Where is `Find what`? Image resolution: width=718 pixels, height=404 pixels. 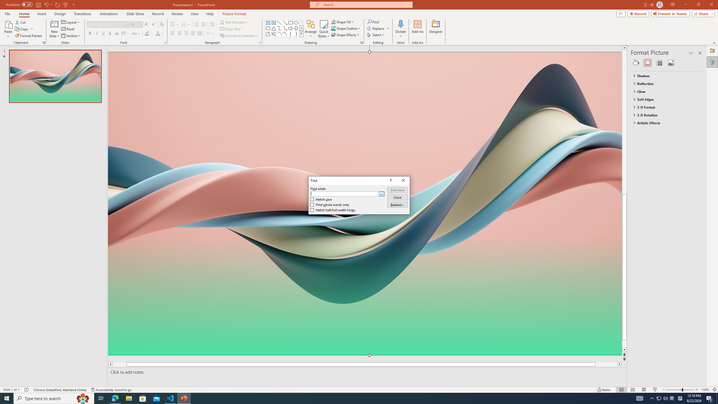
Find what is located at coordinates (344, 194).